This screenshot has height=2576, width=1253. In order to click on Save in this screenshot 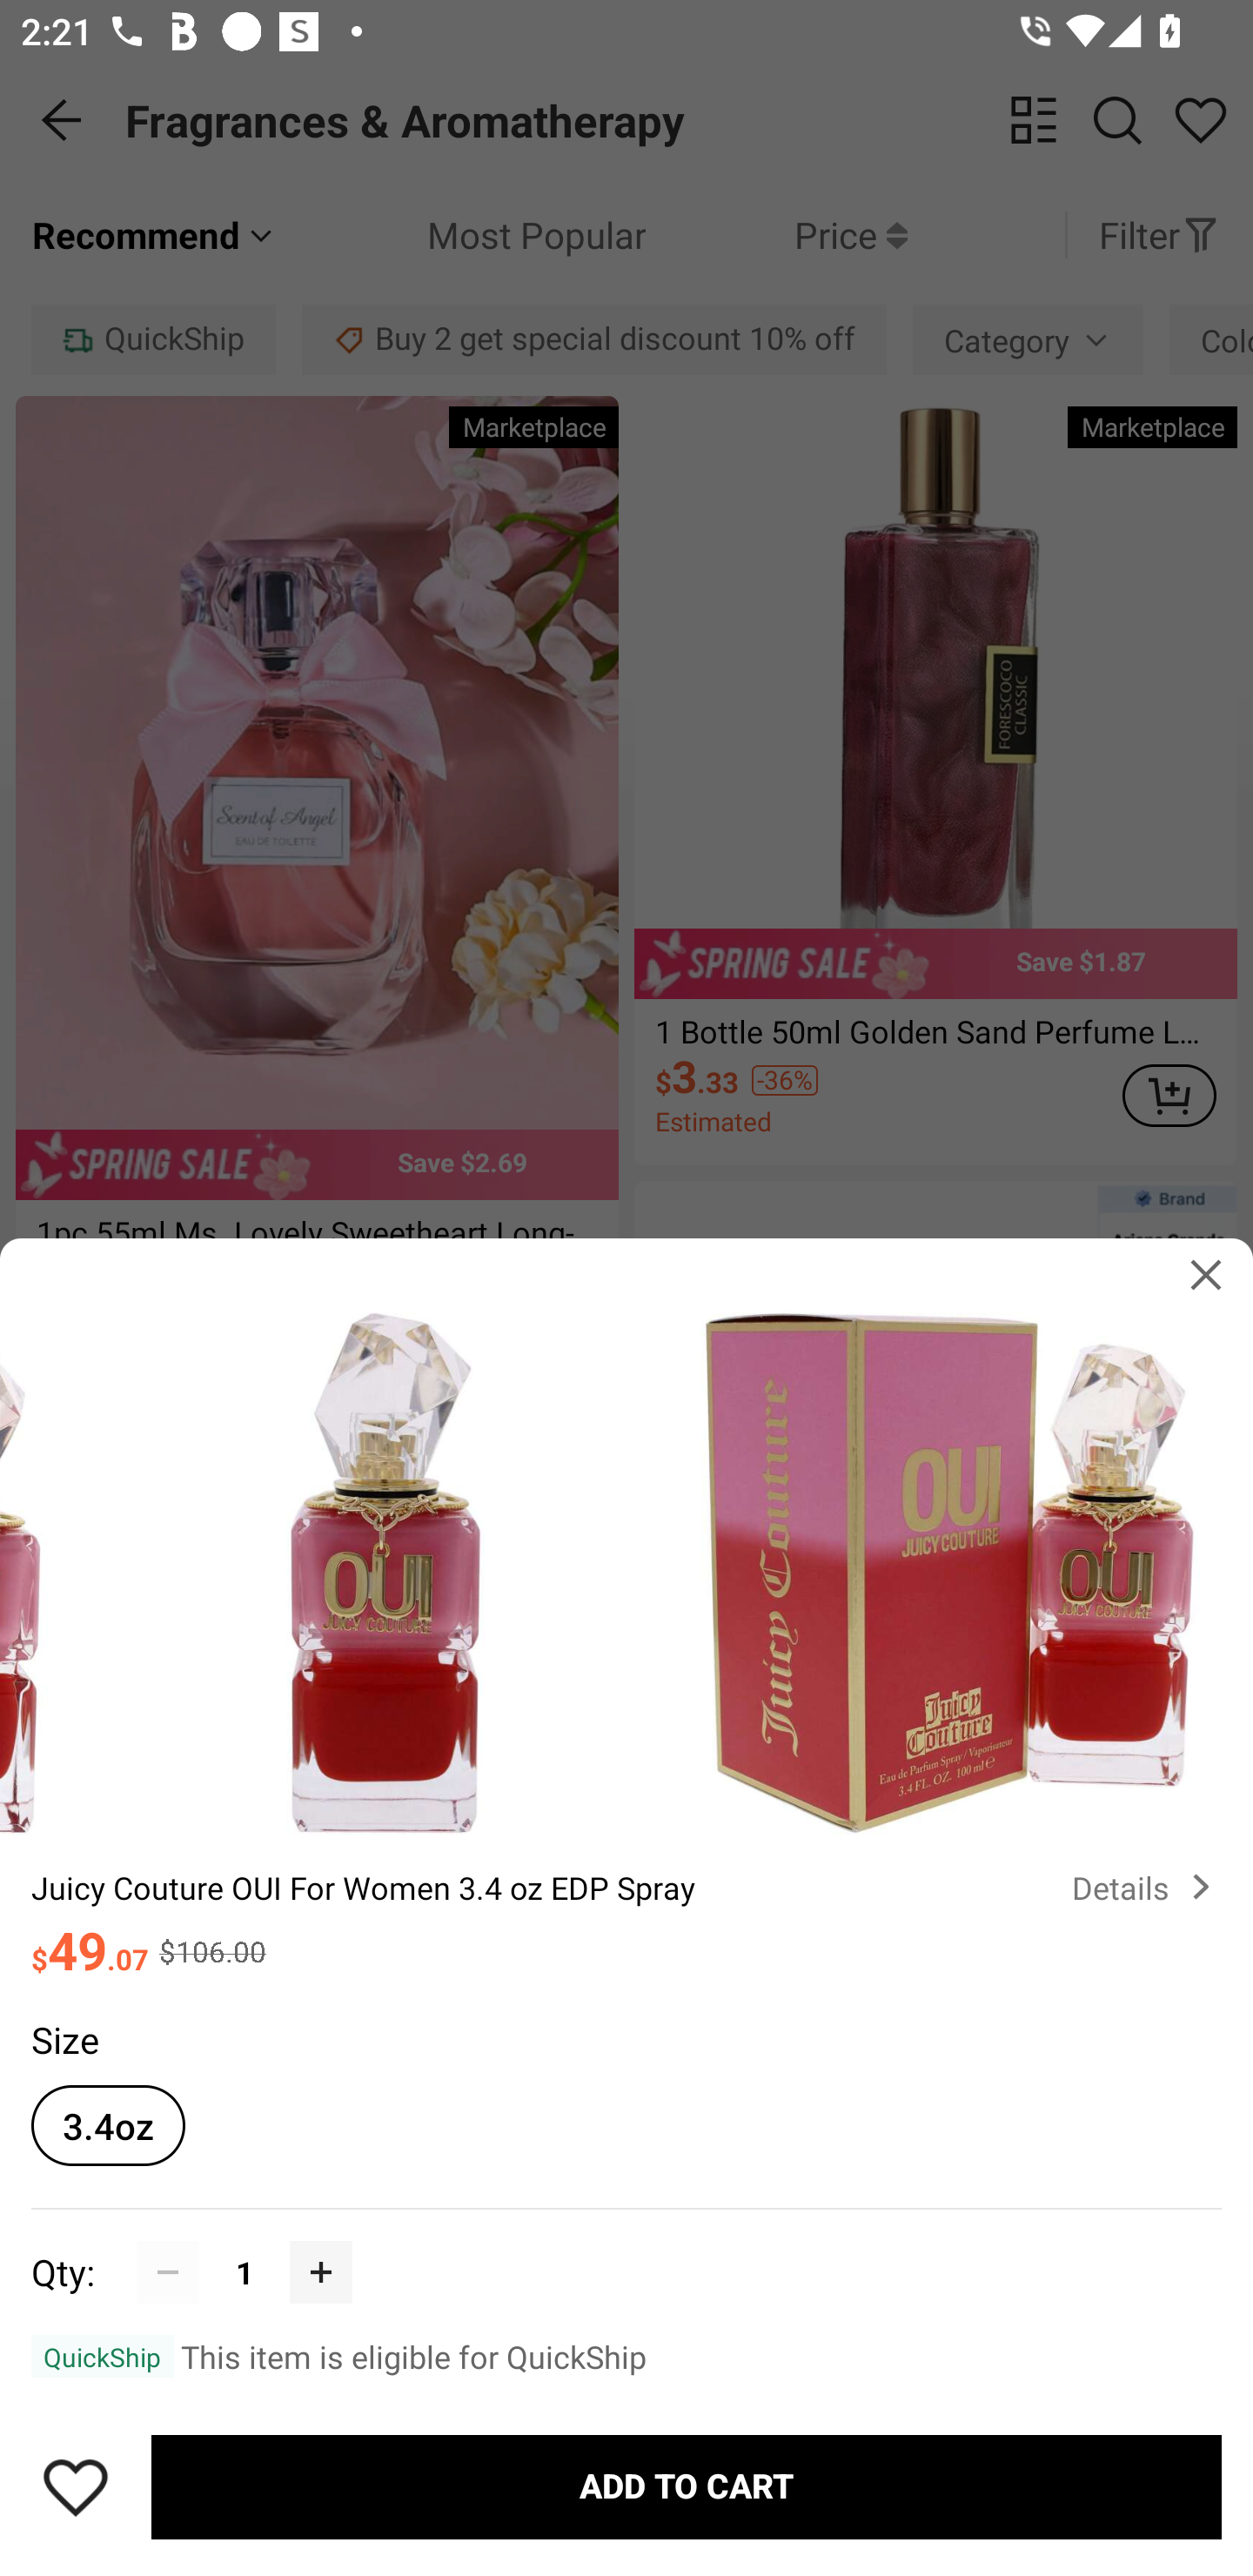, I will do `click(76, 2487)`.